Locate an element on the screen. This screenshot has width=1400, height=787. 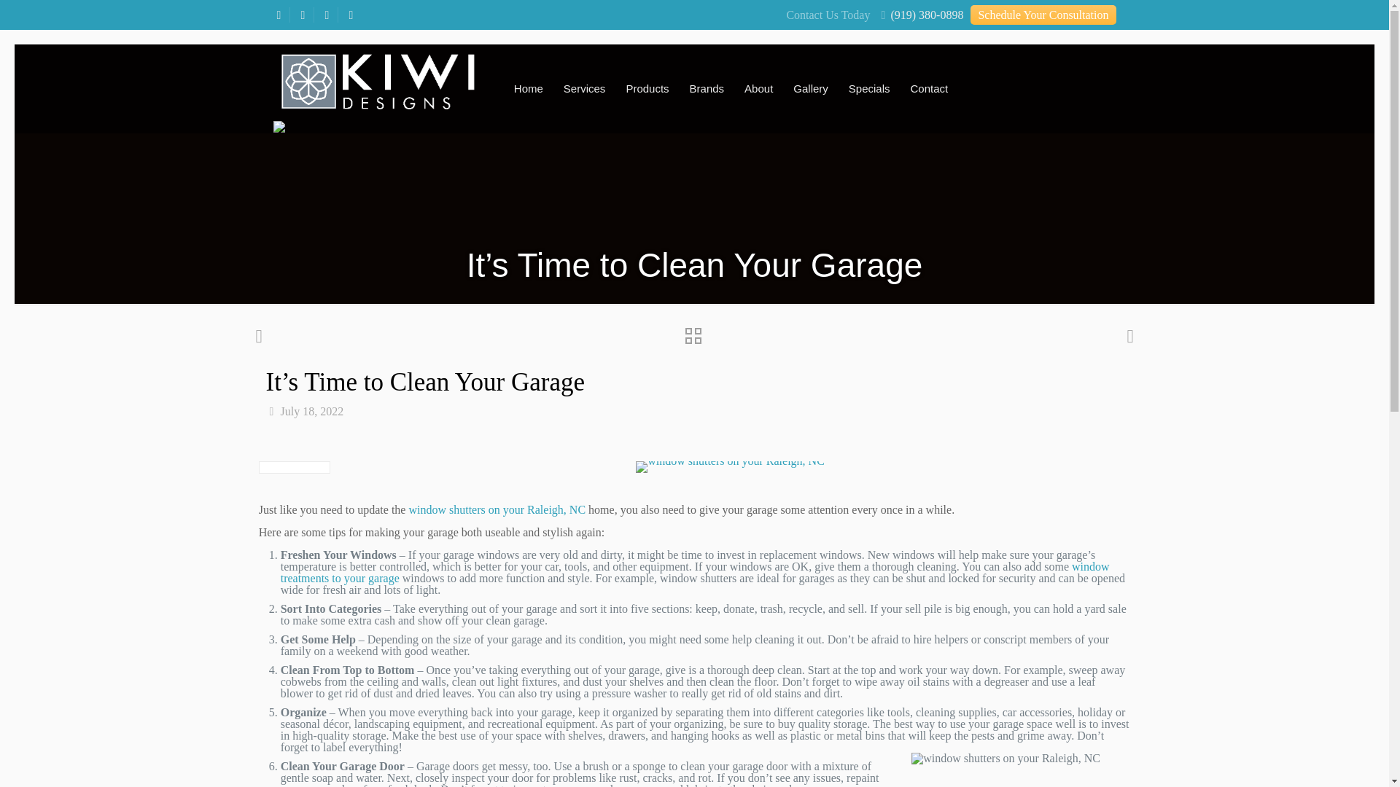
Specials is located at coordinates (869, 87).